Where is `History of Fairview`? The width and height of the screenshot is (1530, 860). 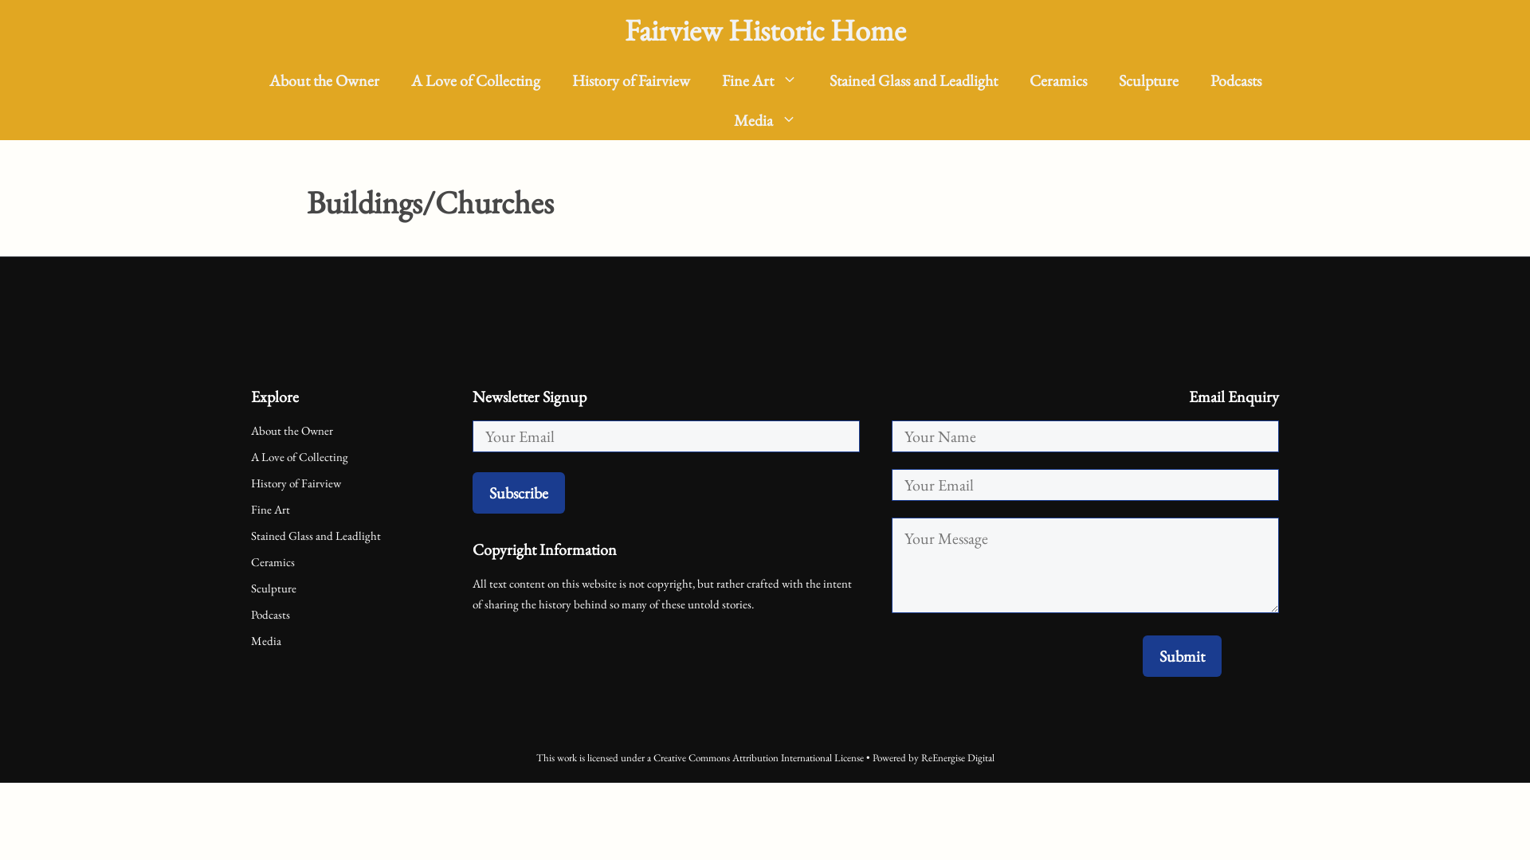 History of Fairview is located at coordinates (631, 80).